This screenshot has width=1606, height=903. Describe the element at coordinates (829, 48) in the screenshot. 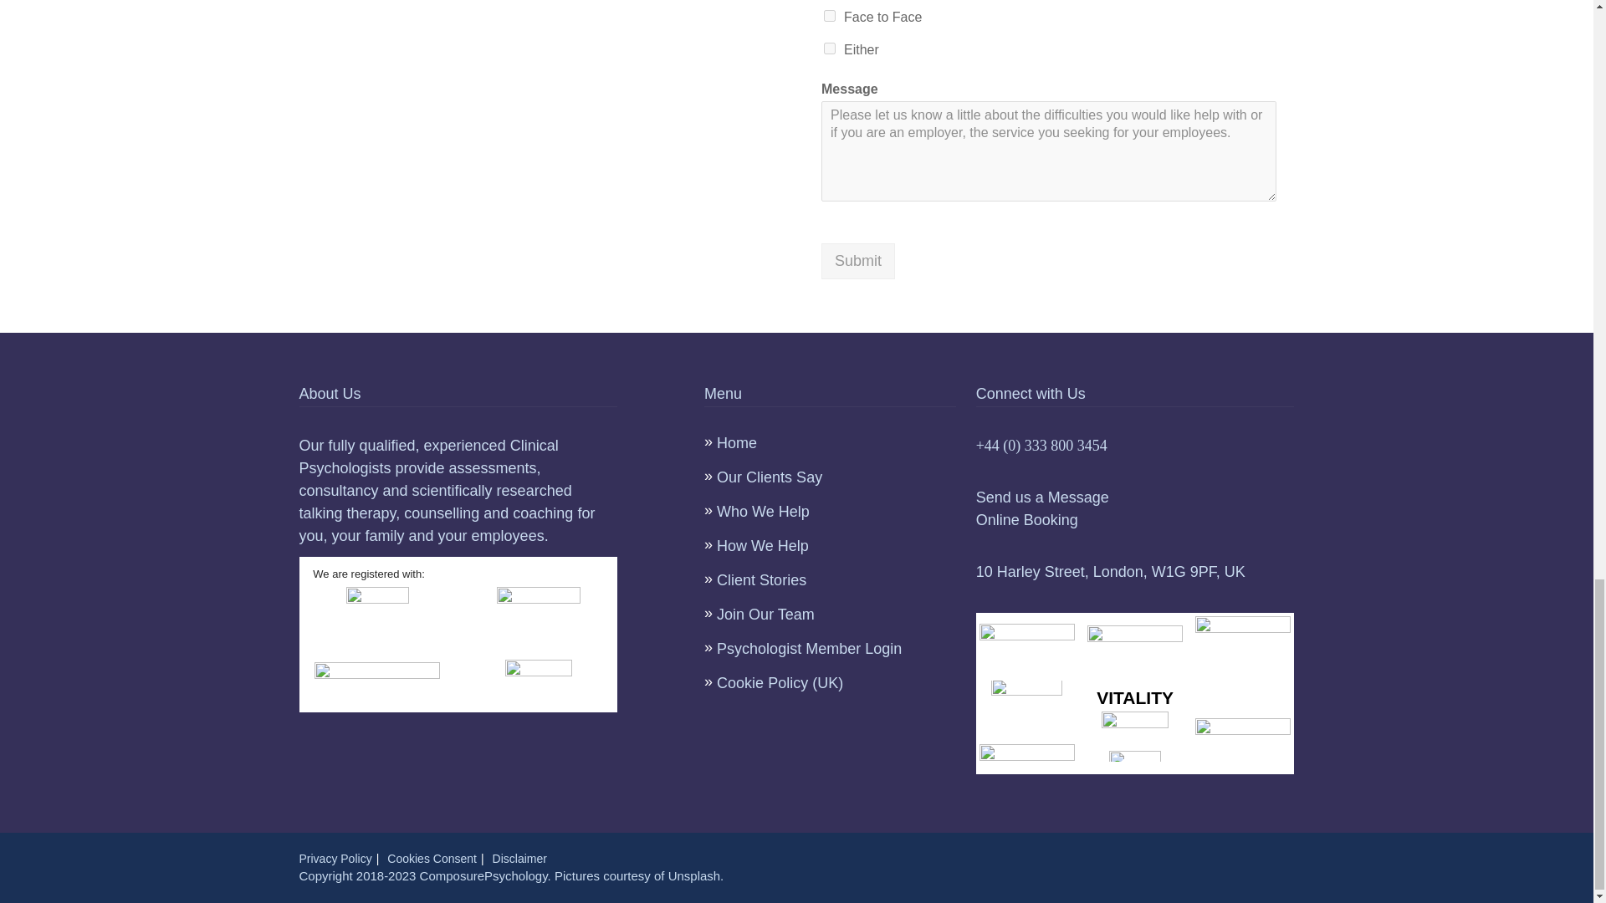

I see `Either` at that location.